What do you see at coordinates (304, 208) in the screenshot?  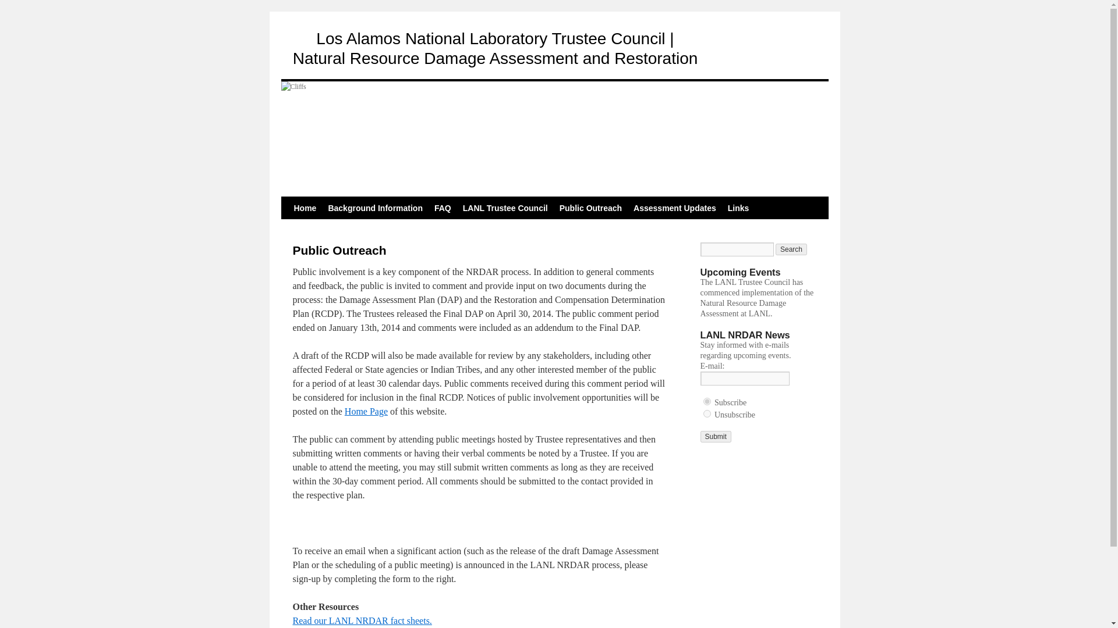 I see `Home` at bounding box center [304, 208].